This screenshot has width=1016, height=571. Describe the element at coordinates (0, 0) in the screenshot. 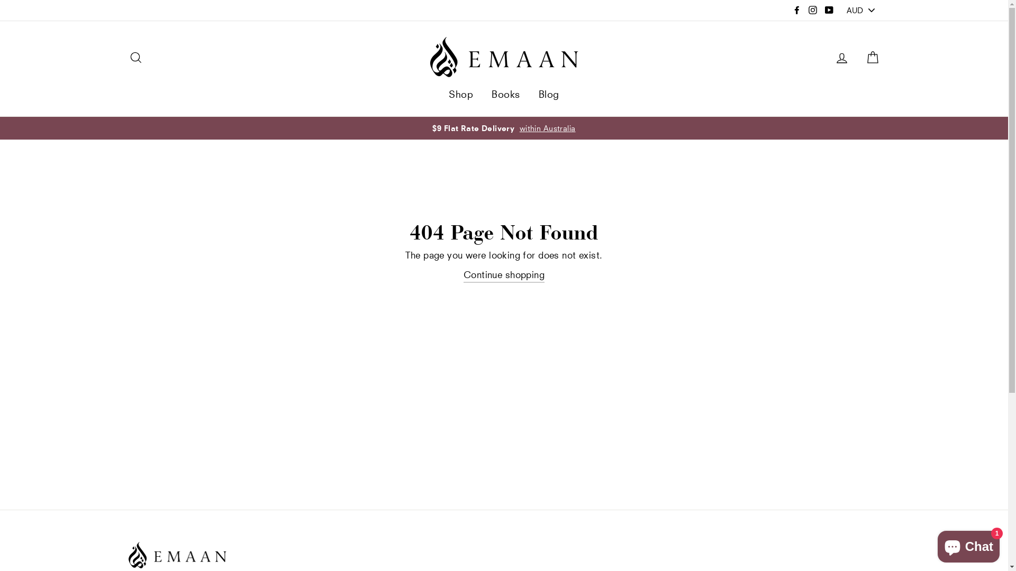

I see `Skip to content` at that location.